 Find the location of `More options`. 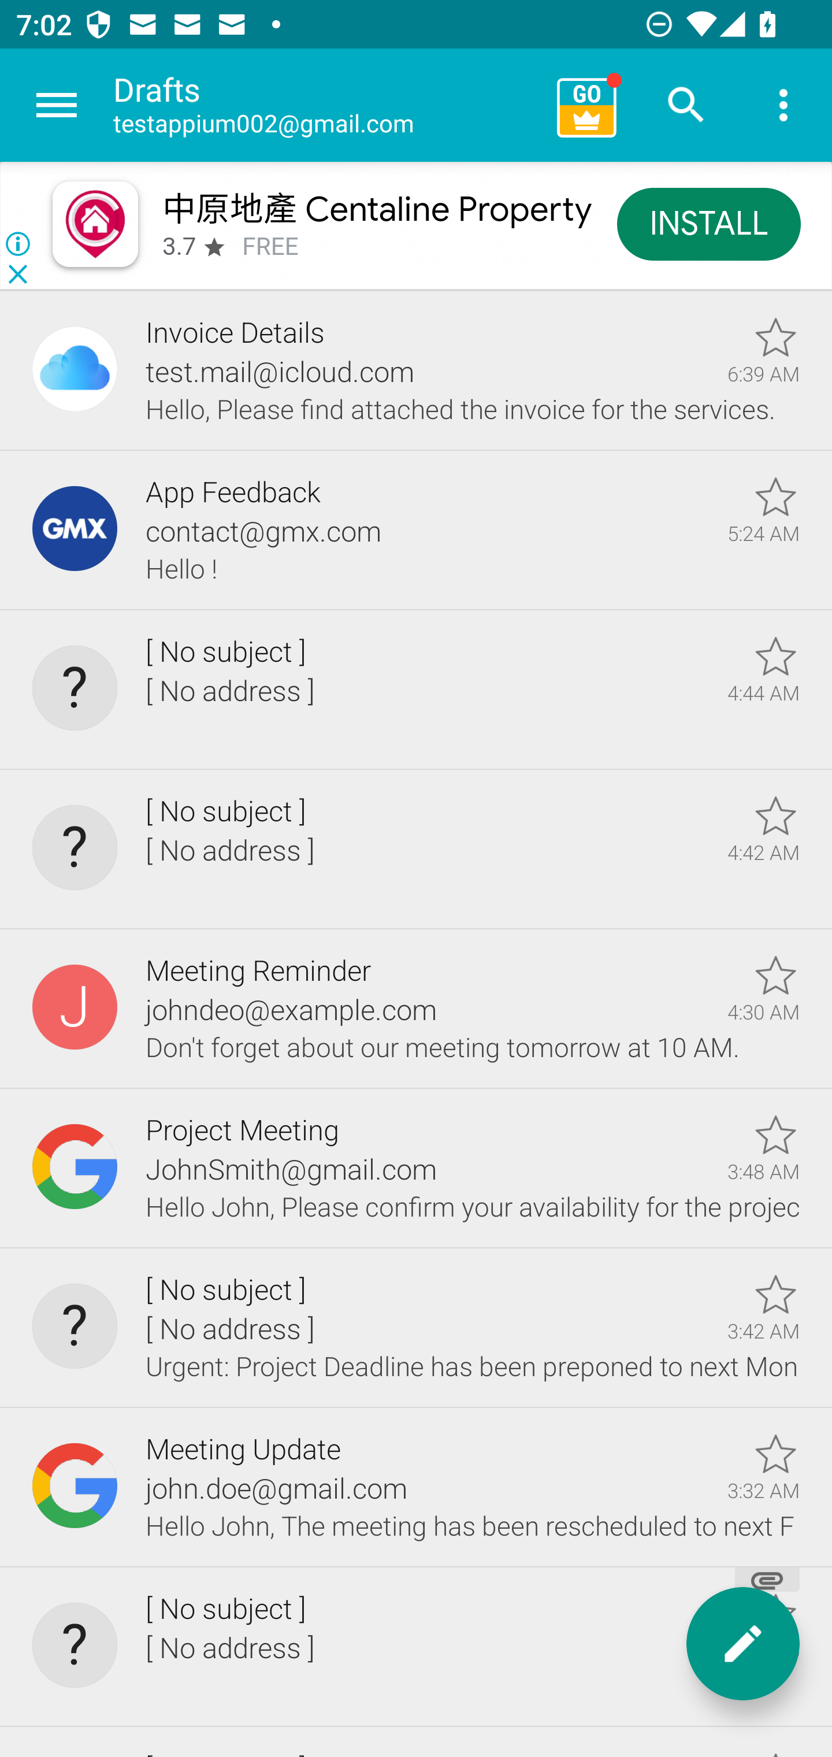

More options is located at coordinates (783, 105).